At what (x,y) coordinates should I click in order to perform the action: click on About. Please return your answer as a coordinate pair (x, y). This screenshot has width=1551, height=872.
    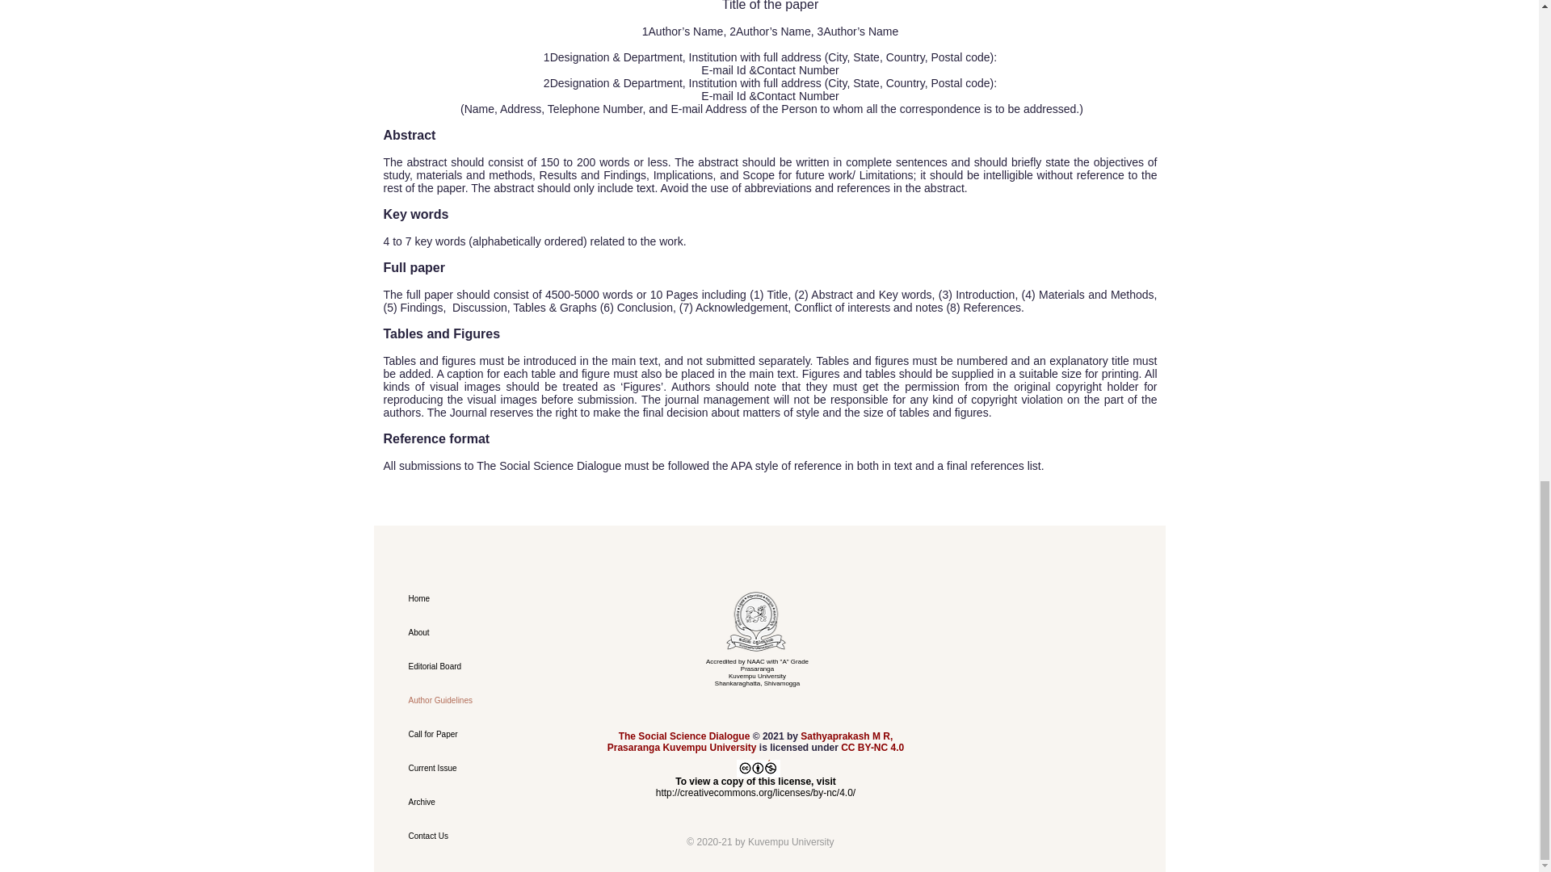
    Looking at the image, I should click on (480, 632).